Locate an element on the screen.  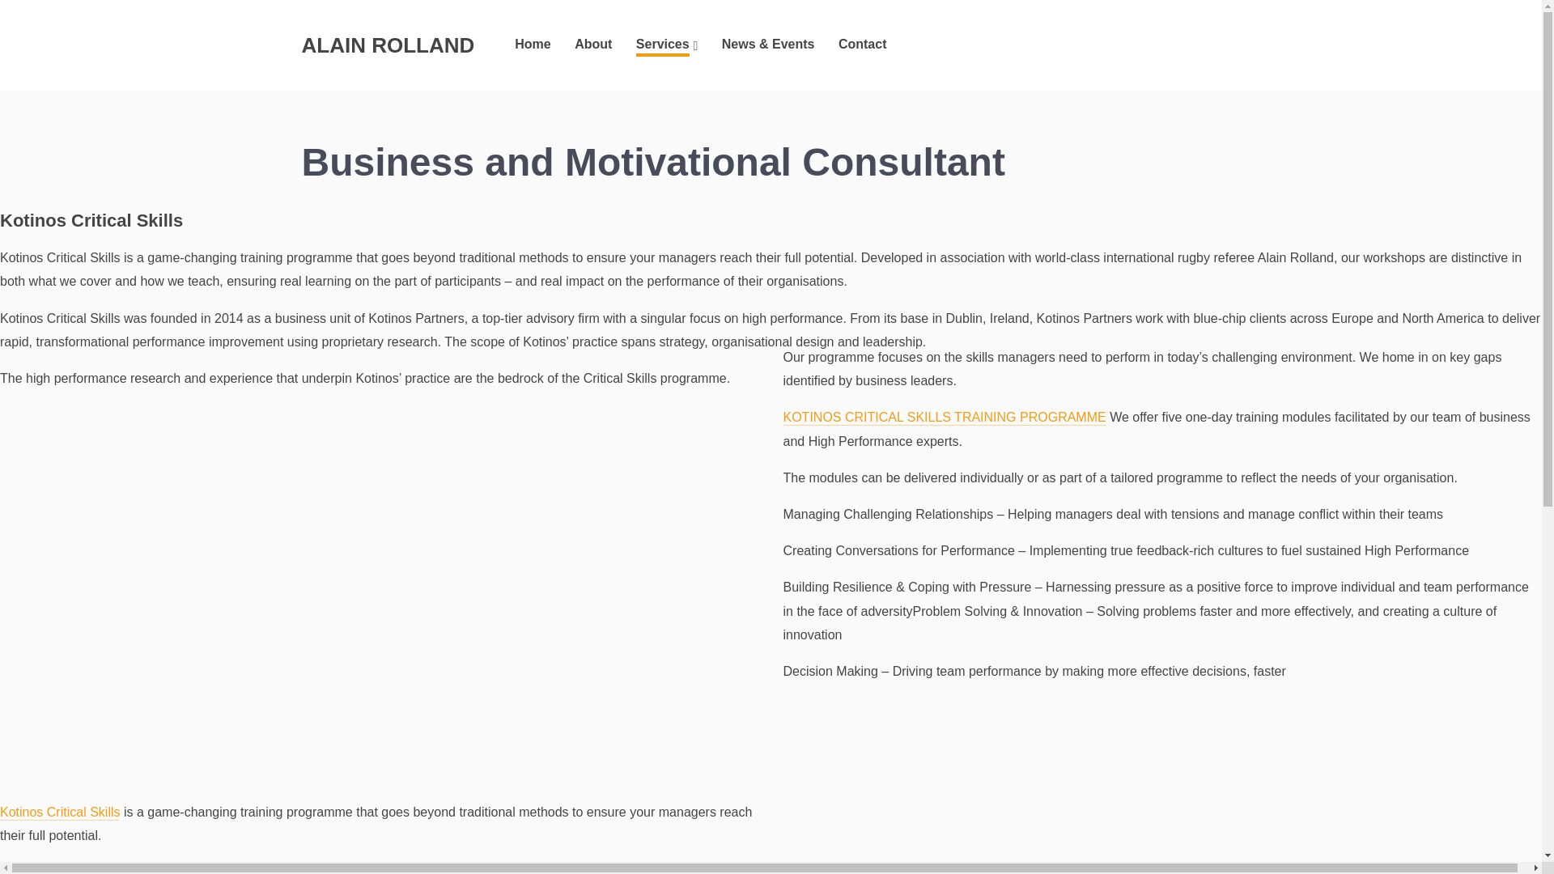
Kotinos Critical Skills is located at coordinates (60, 812).